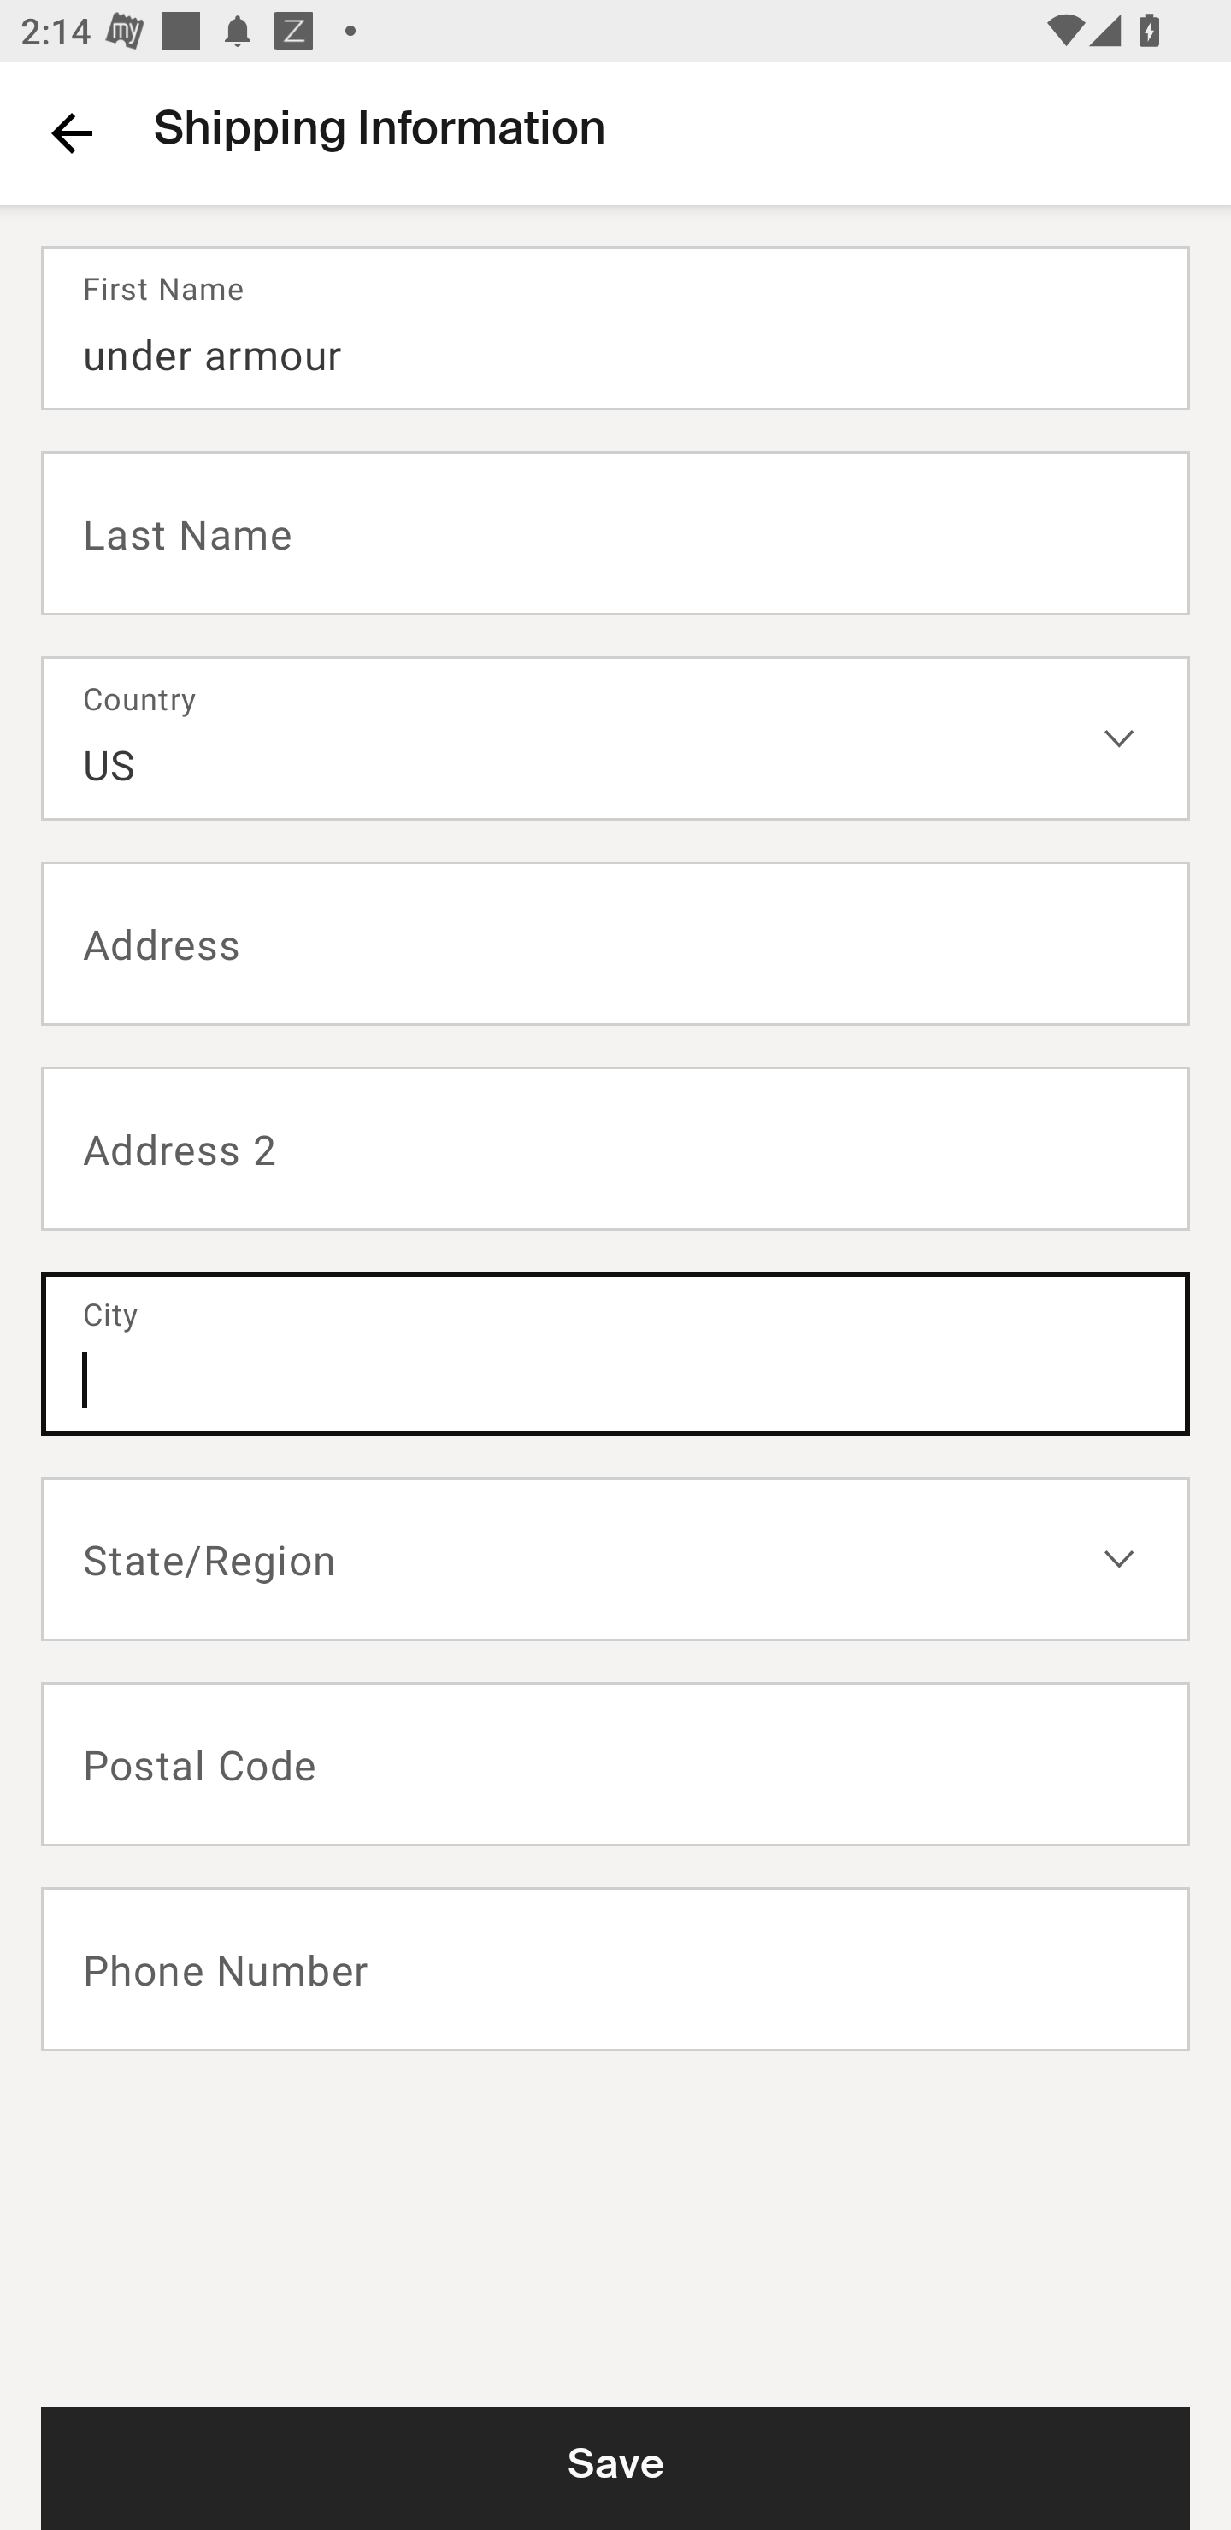 This screenshot has height=2530, width=1231. Describe the element at coordinates (615, 1149) in the screenshot. I see `Address 2` at that location.